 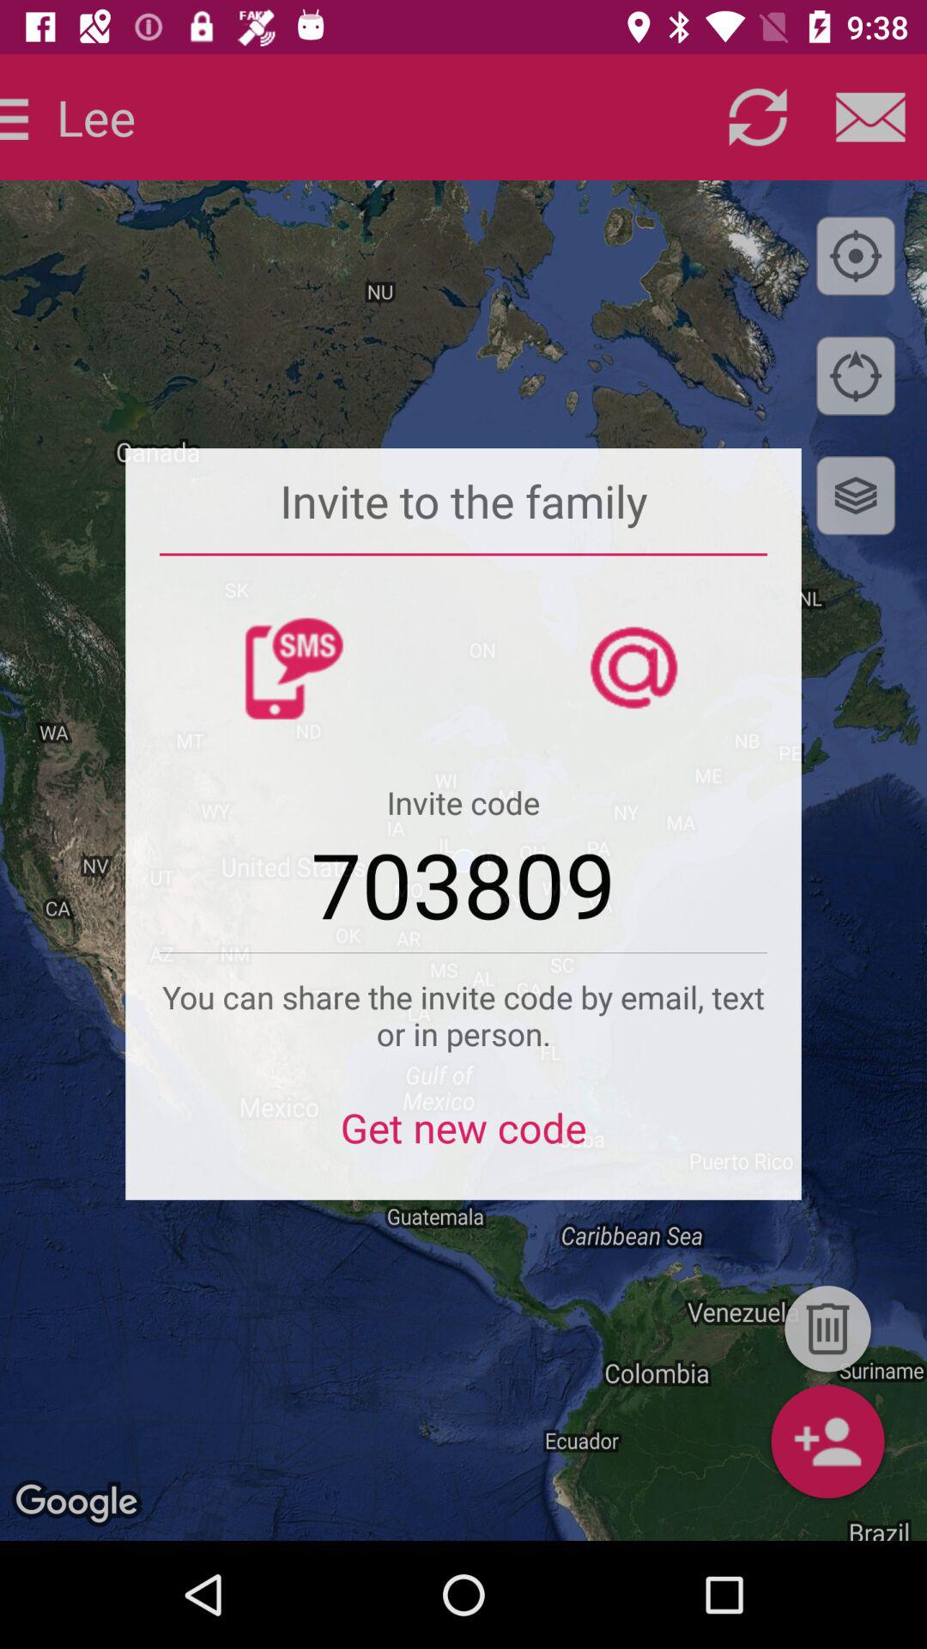 What do you see at coordinates (463, 1139) in the screenshot?
I see `tap the item below the you can share` at bounding box center [463, 1139].